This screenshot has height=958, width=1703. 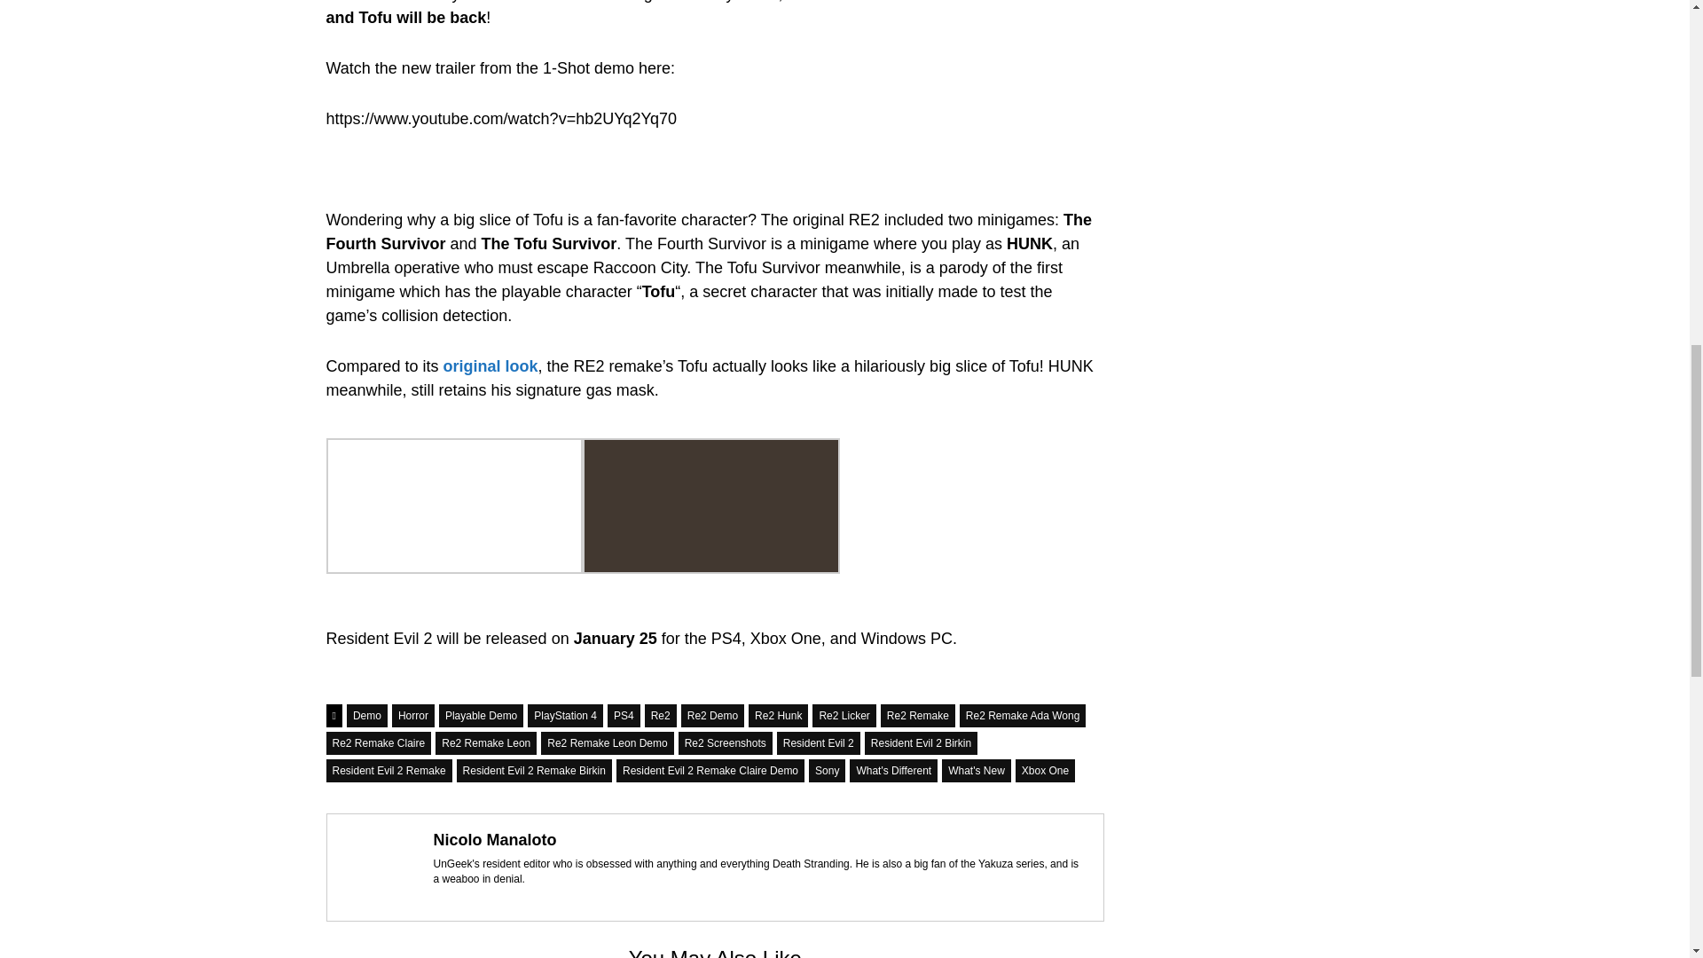 I want to click on Re2 Remake Ada Wong, so click(x=1023, y=715).